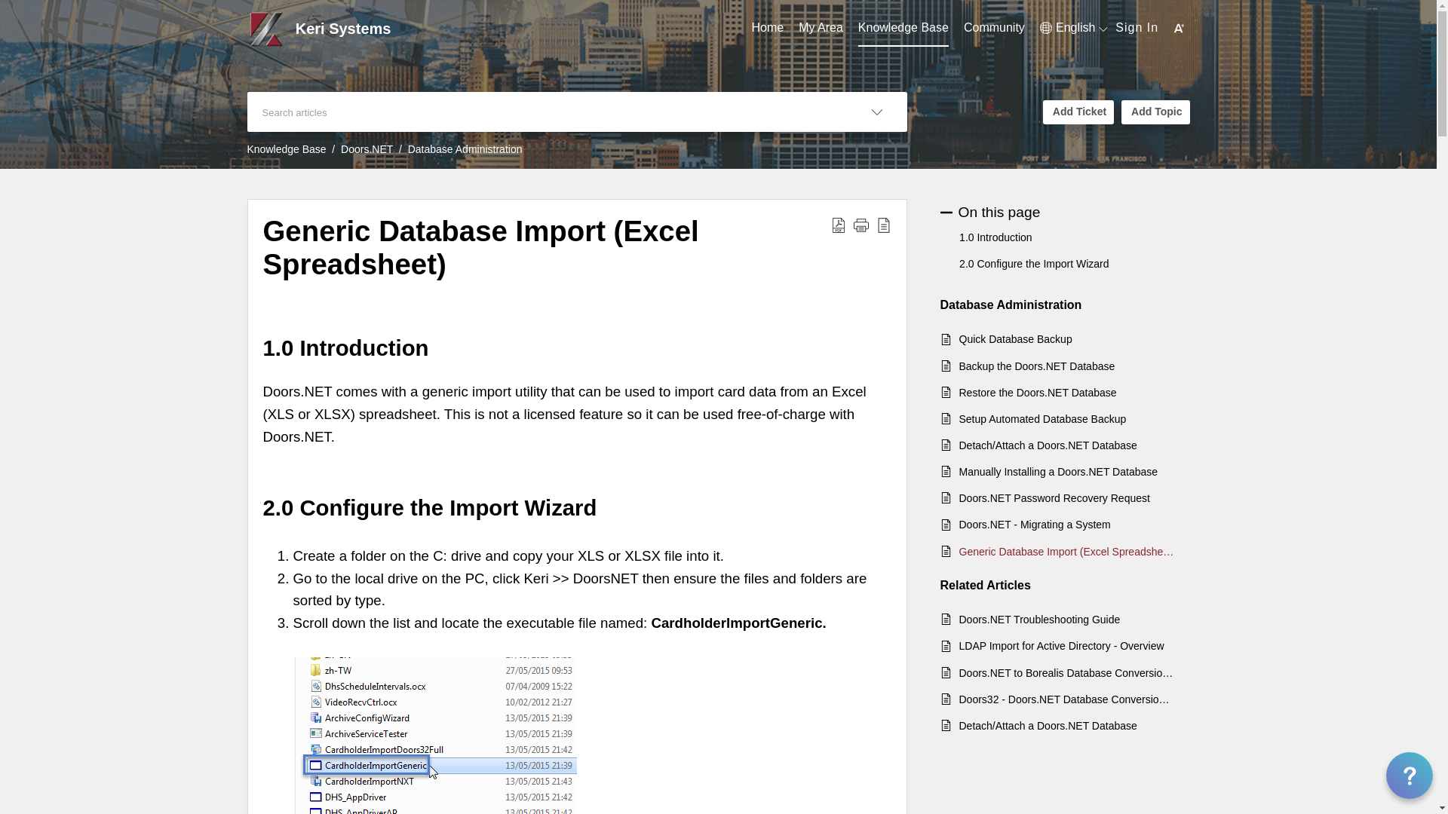  I want to click on Home, so click(767, 28).